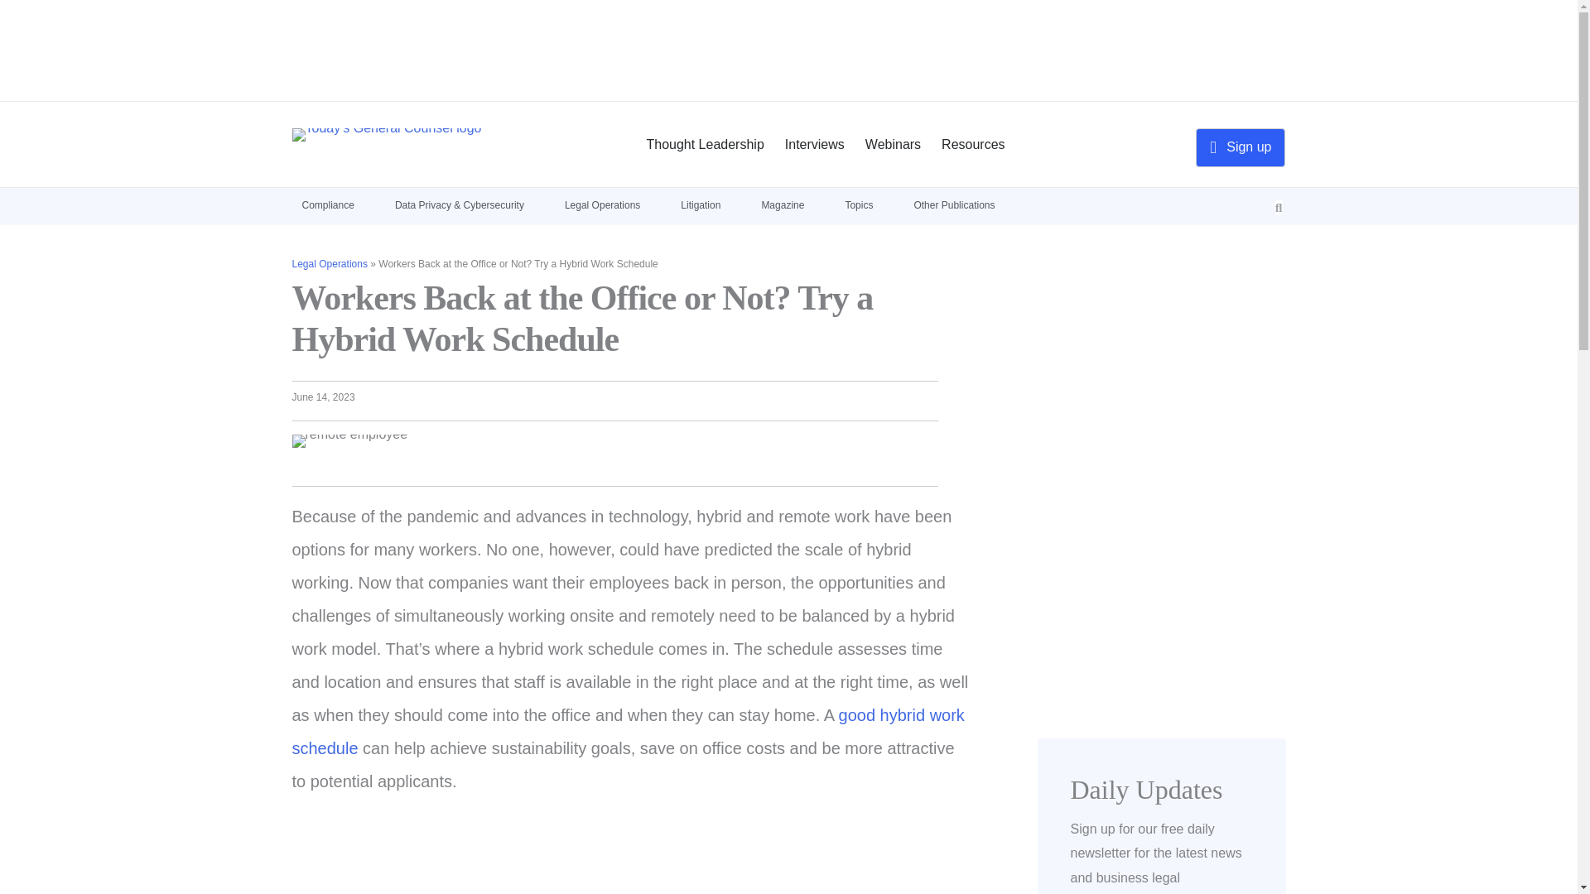 This screenshot has width=1590, height=894. Describe the element at coordinates (627, 732) in the screenshot. I see `good hybrid work schedule` at that location.